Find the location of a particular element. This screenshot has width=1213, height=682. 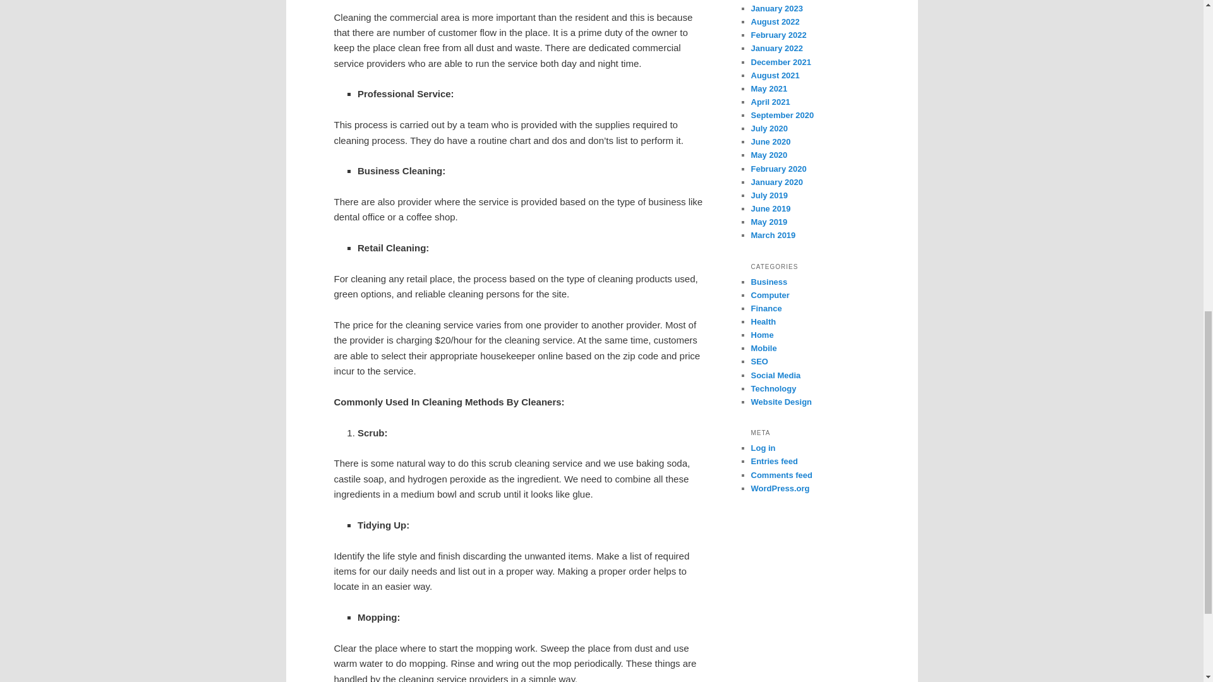

August 2022 is located at coordinates (775, 21).